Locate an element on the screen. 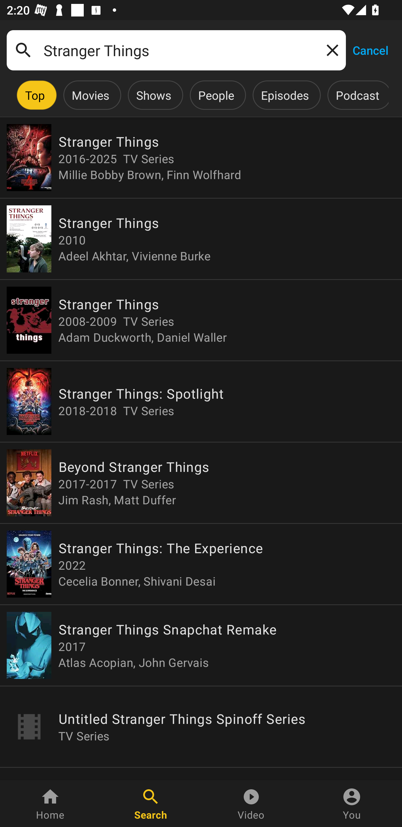  Stranger Things: Spotlight 2018-2018  TV Series is located at coordinates (201, 401).